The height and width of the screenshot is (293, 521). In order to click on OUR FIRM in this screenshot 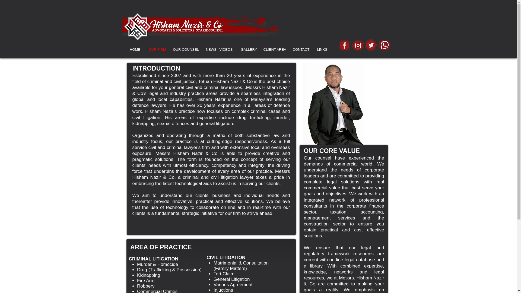, I will do `click(156, 49)`.